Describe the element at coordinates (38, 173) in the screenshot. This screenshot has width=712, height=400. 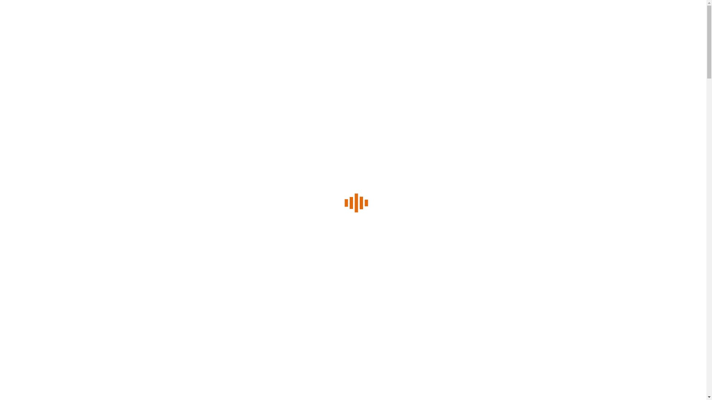
I see `Hospitality` at that location.